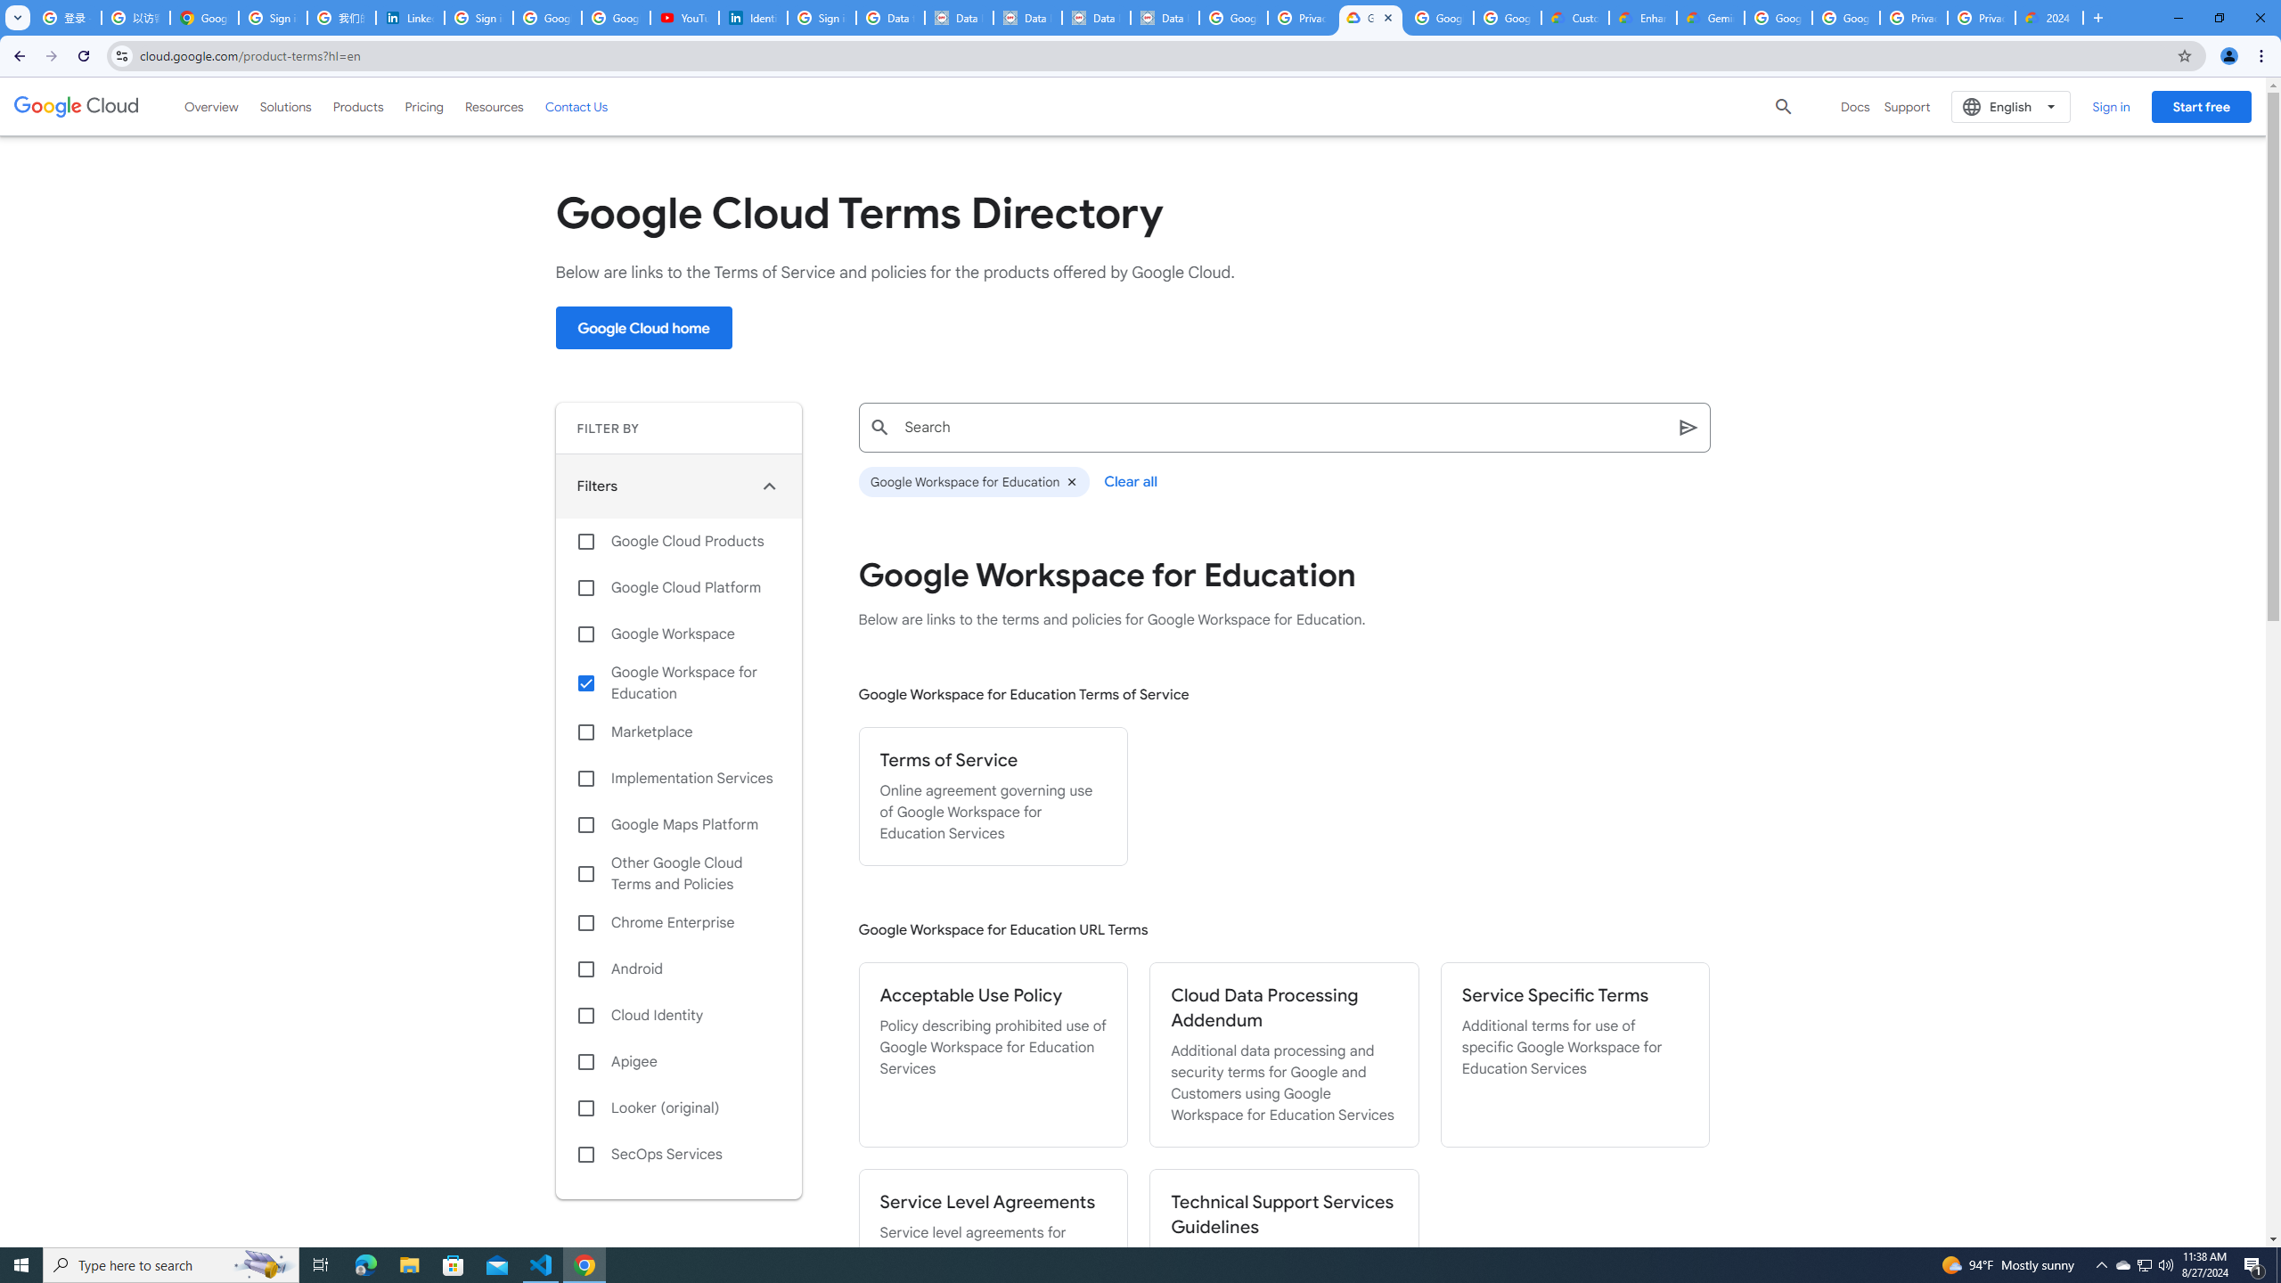 Image resolution: width=2281 pixels, height=1283 pixels. What do you see at coordinates (1855, 107) in the screenshot?
I see `Docs` at bounding box center [1855, 107].